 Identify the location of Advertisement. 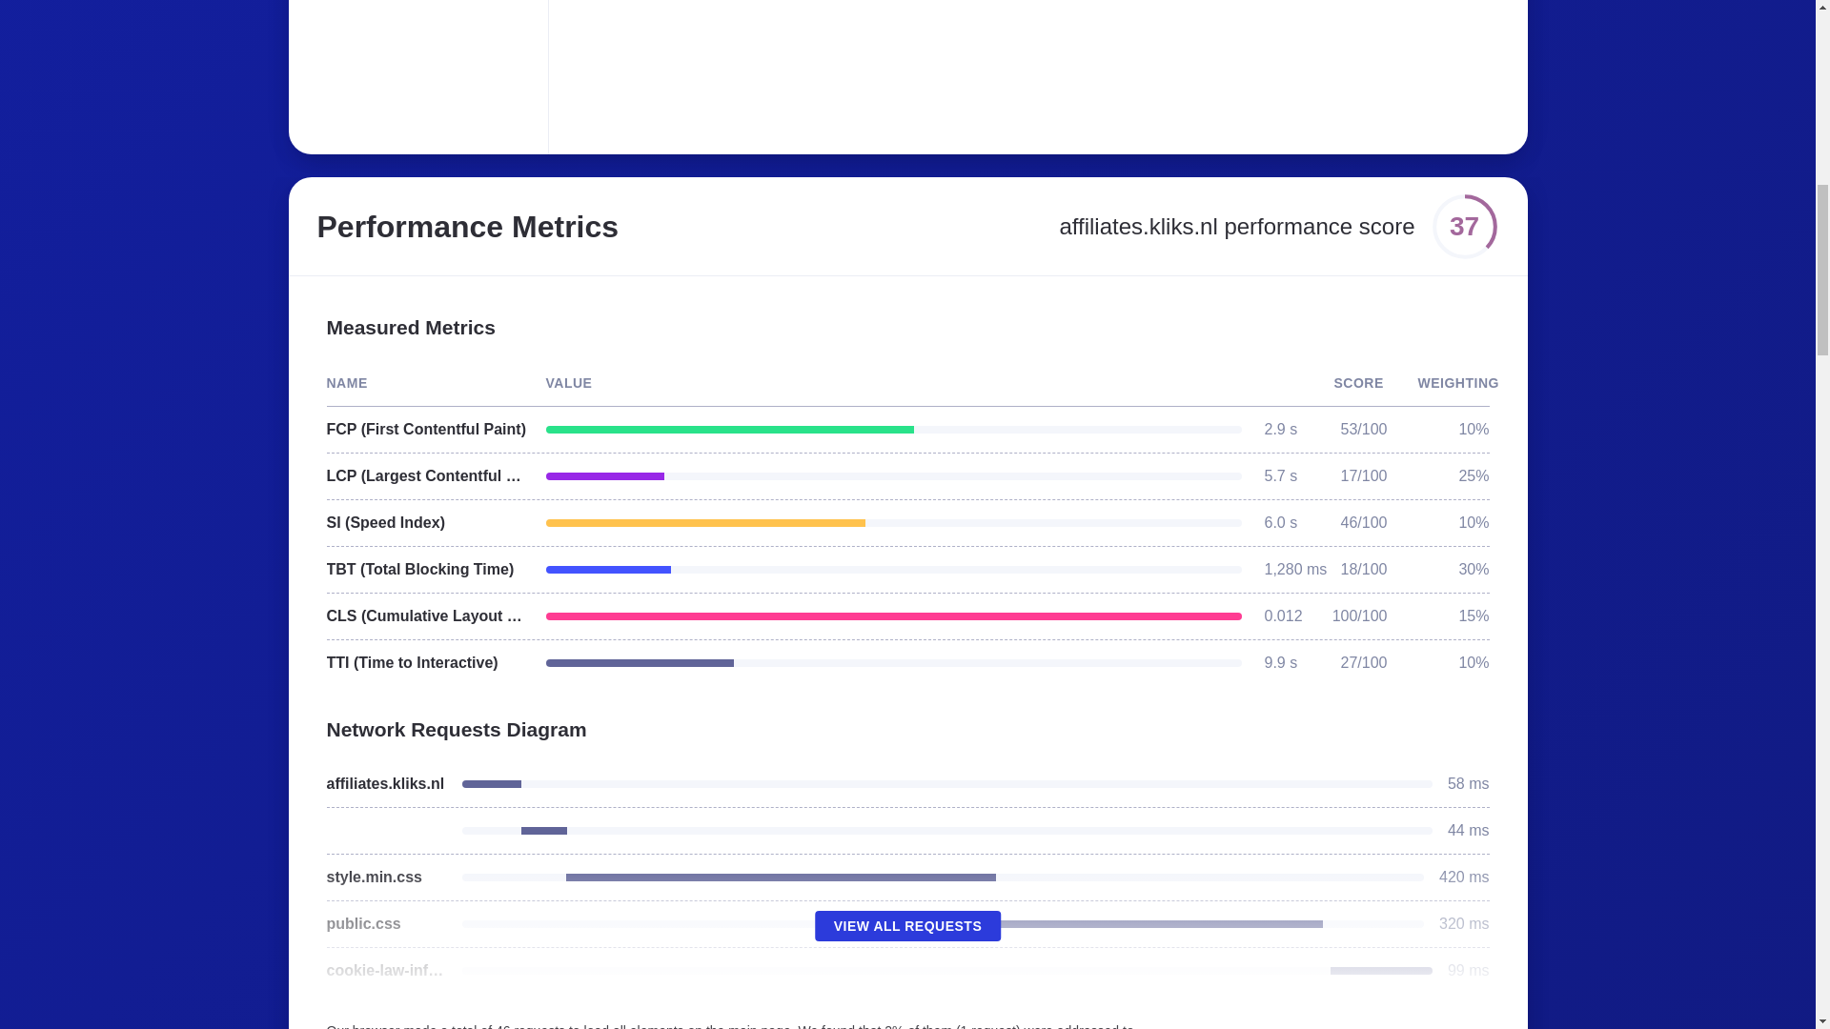
(863, 66).